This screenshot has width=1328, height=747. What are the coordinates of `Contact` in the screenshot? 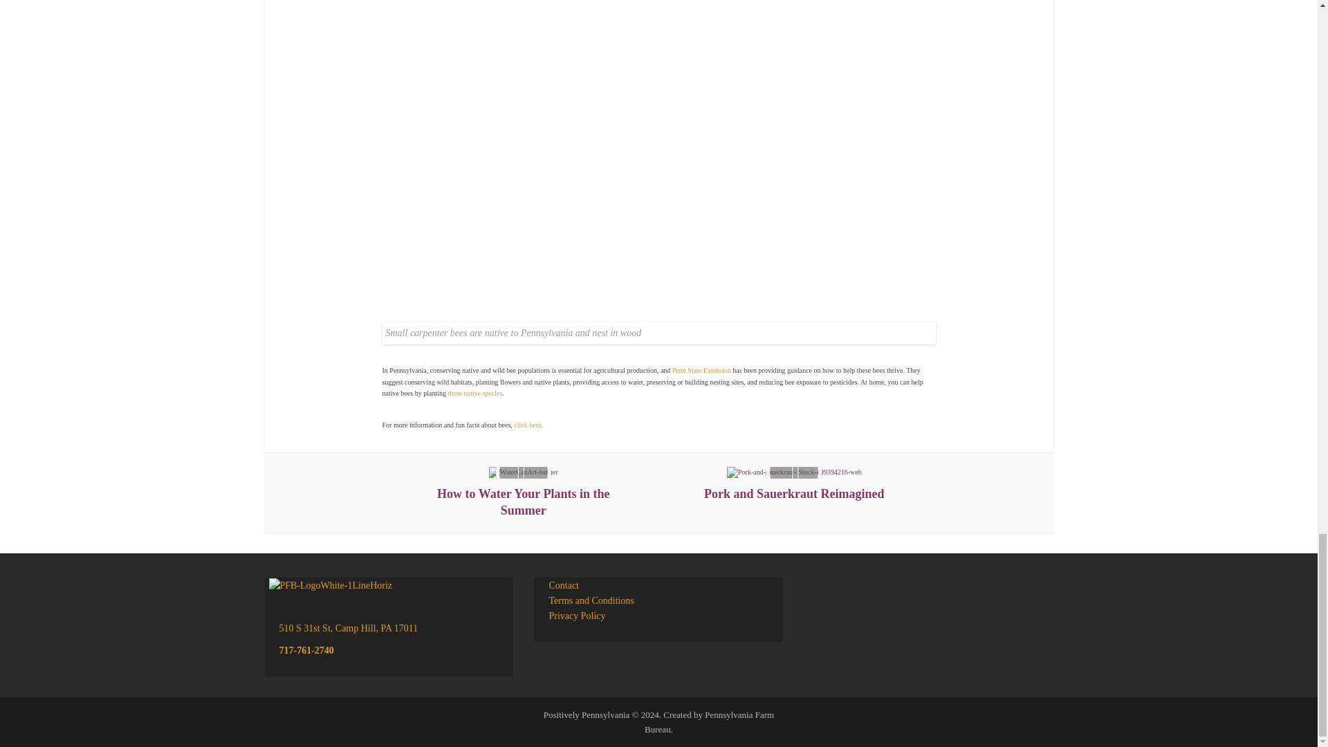 It's located at (563, 585).